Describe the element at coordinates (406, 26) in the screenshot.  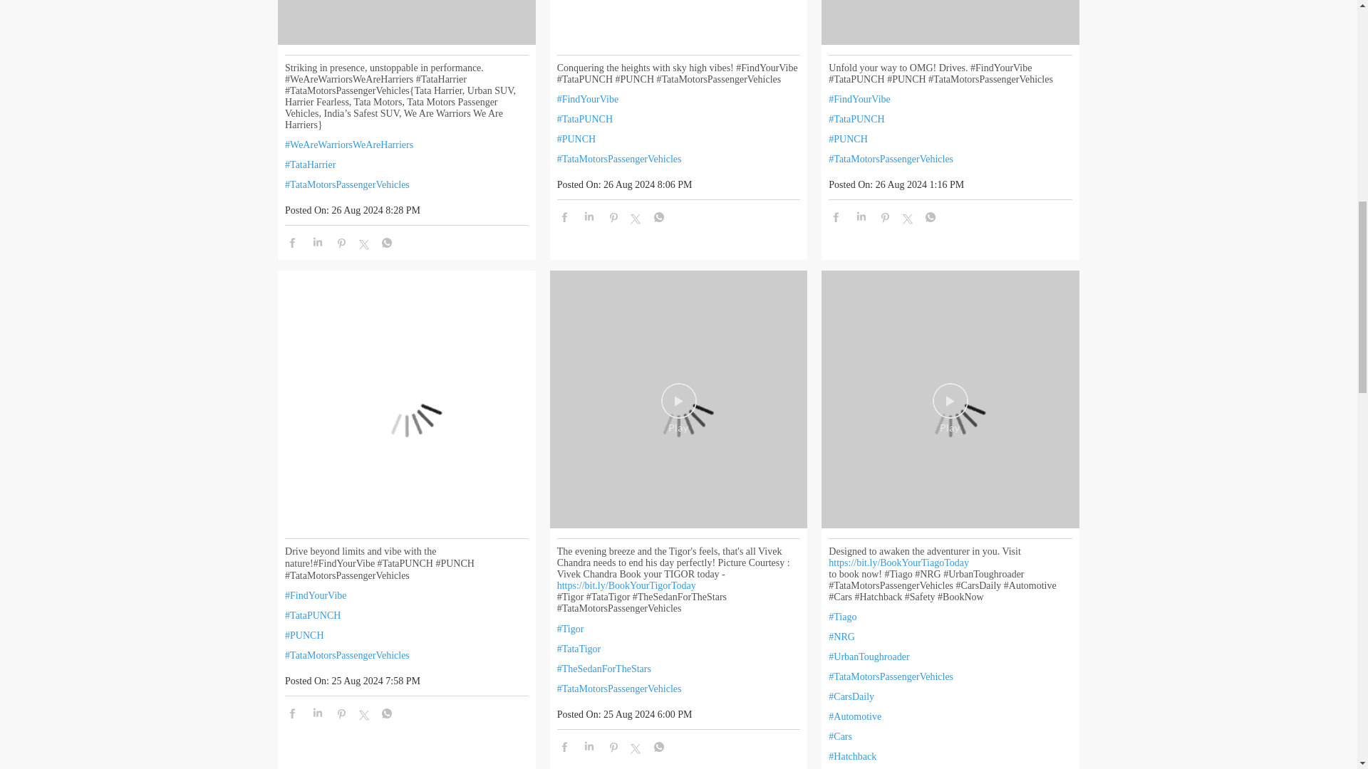
I see `Striking in presence, unstoppable in performance` at that location.